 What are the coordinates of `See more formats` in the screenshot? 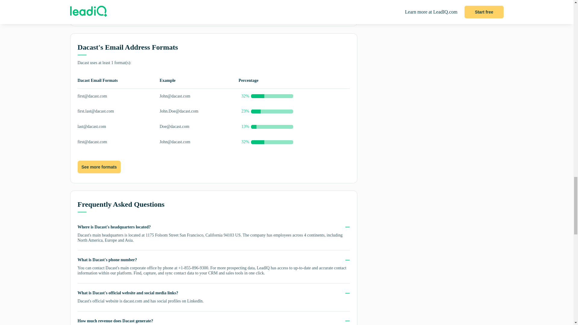 It's located at (99, 167).